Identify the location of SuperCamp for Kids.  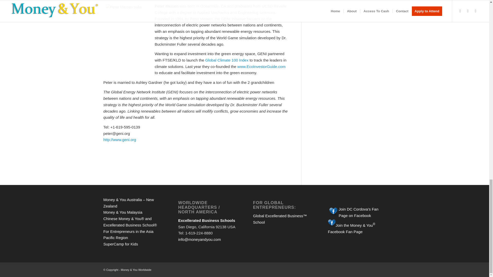
(120, 244).